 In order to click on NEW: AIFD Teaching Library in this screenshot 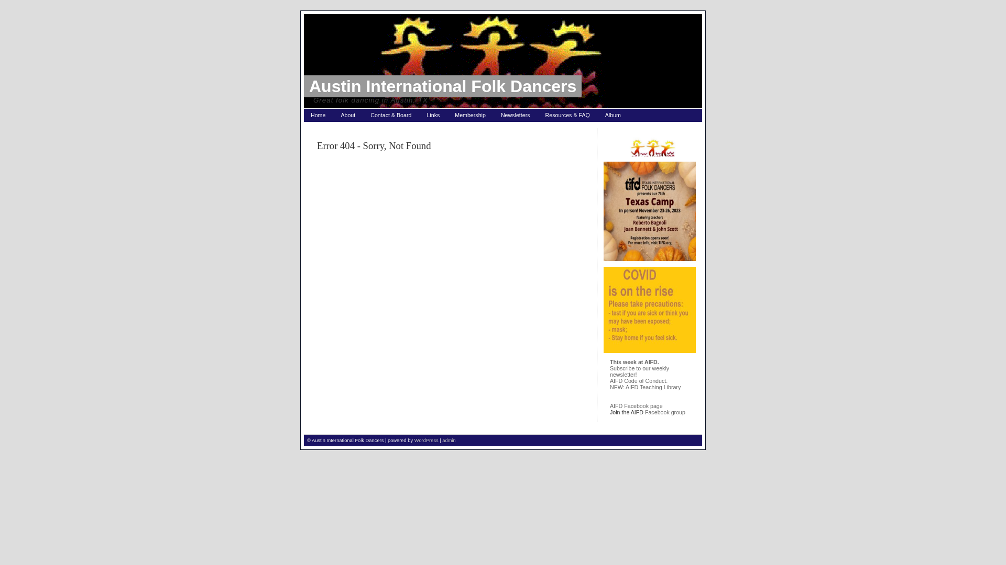, I will do `click(646, 387)`.